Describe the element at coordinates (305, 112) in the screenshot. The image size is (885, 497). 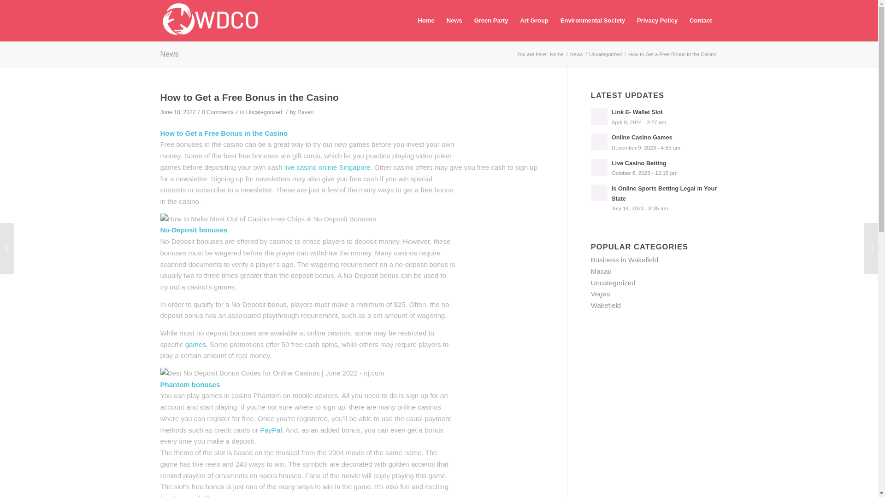
I see `Posts by Raven` at that location.